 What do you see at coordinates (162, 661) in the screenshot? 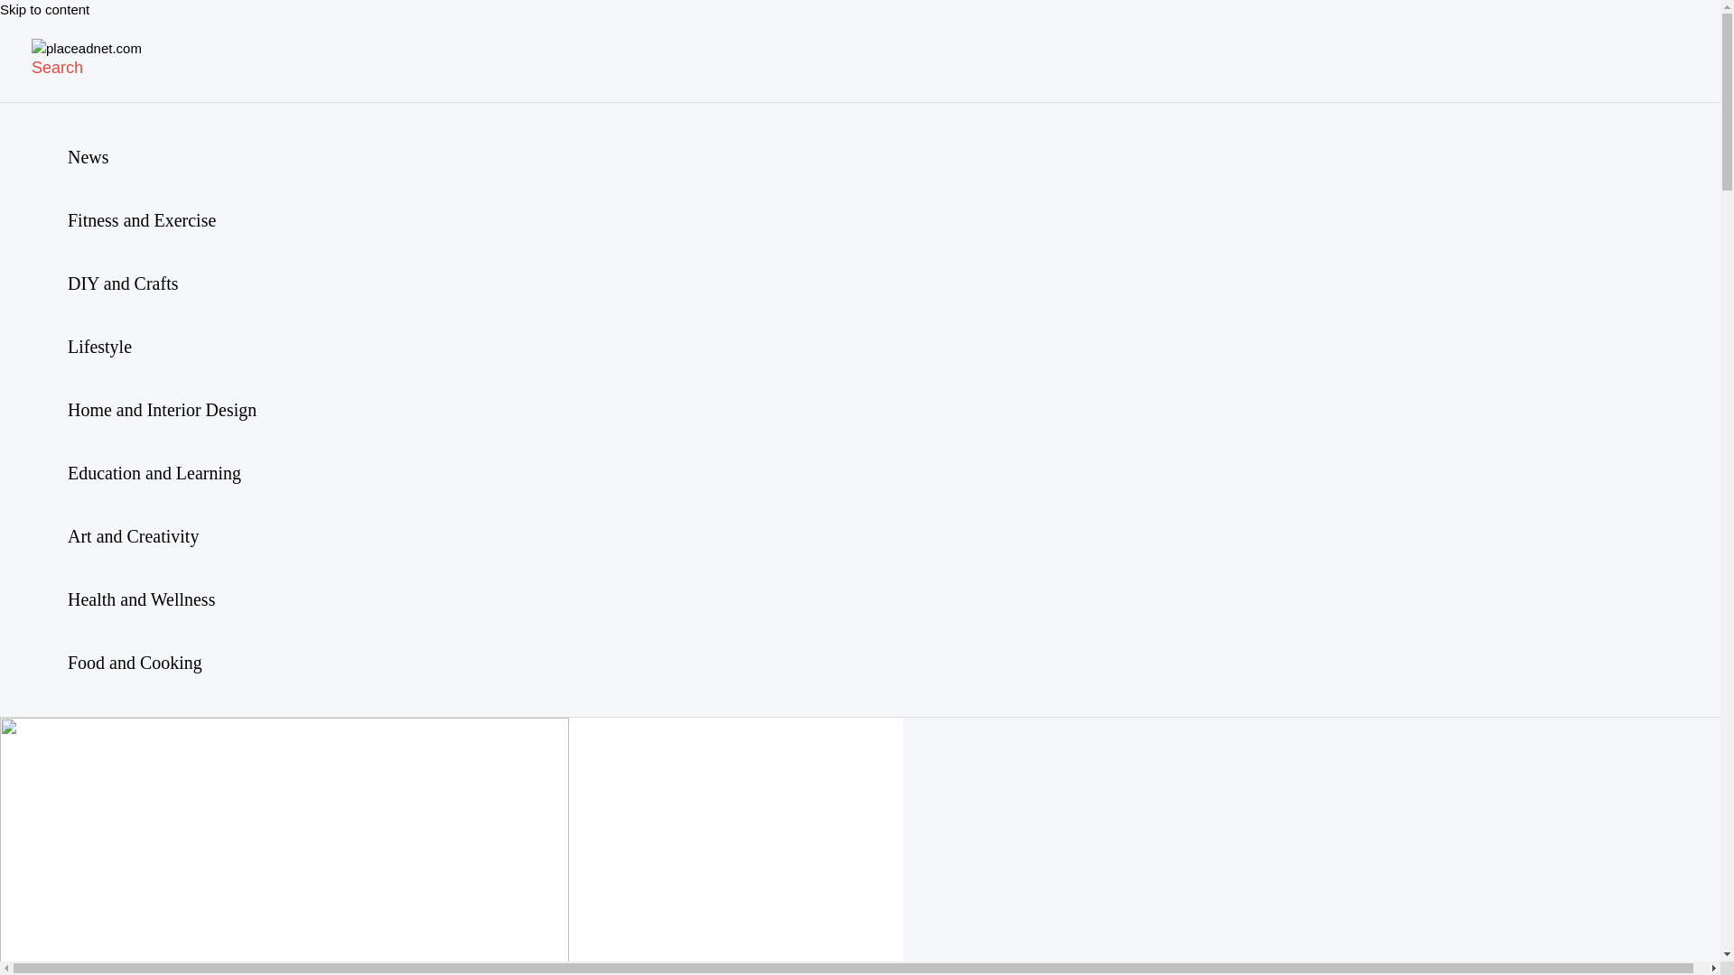
I see `Food and Cooking` at bounding box center [162, 661].